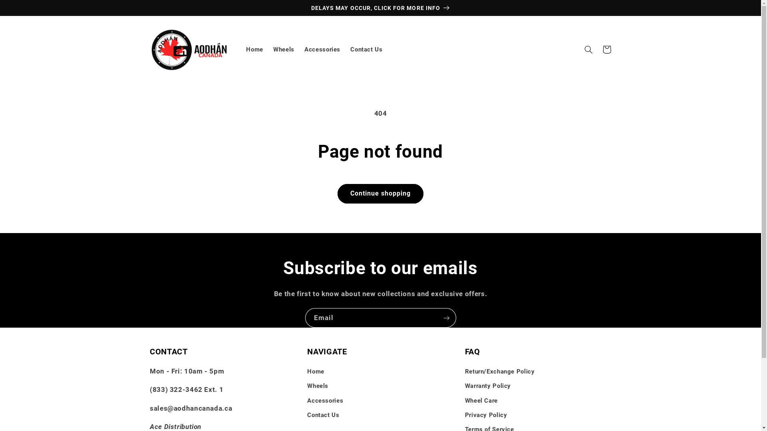 This screenshot has width=767, height=431. I want to click on Privacy Policy, so click(486, 415).